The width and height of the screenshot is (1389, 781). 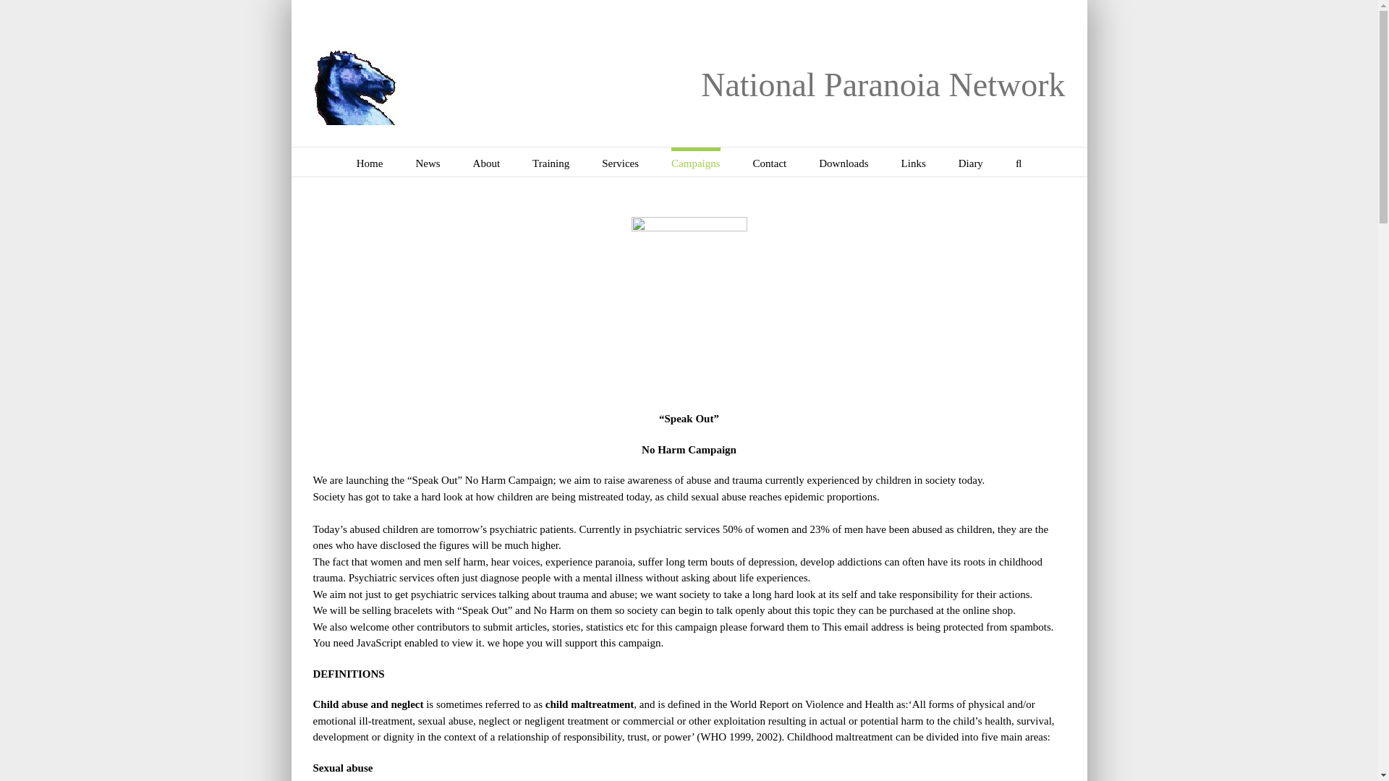 What do you see at coordinates (844, 162) in the screenshot?
I see `Downloads` at bounding box center [844, 162].